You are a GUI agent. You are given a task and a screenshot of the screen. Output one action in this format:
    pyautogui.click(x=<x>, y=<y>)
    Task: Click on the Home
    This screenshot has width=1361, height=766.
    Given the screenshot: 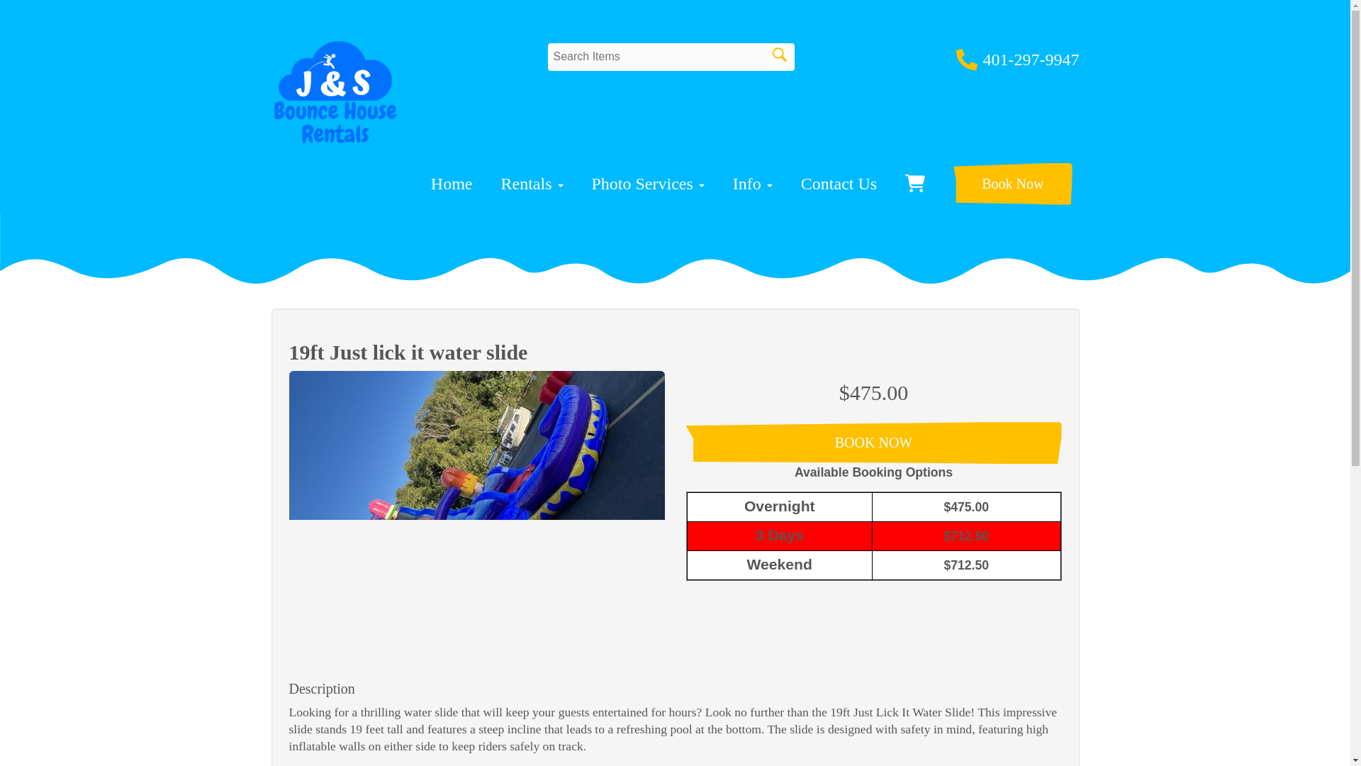 What is the action you would take?
    pyautogui.click(x=452, y=183)
    